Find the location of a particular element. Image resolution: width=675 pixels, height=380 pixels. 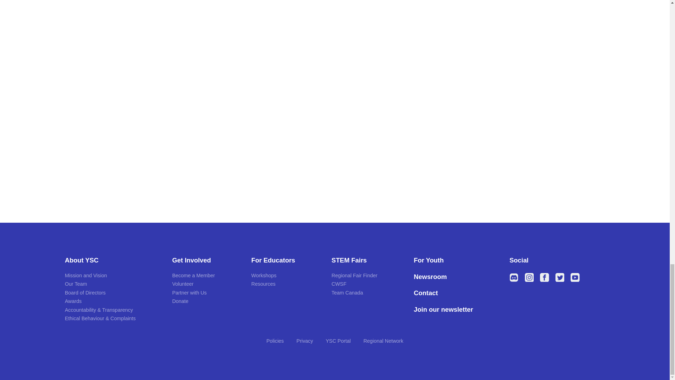

About YSC is located at coordinates (112, 260).